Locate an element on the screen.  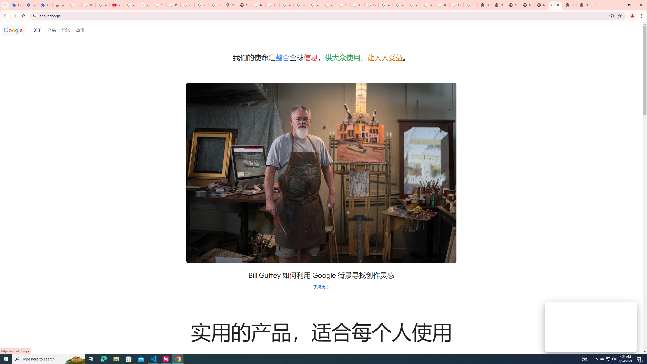
Sign in - Google Accounts is located at coordinates (343, 5).